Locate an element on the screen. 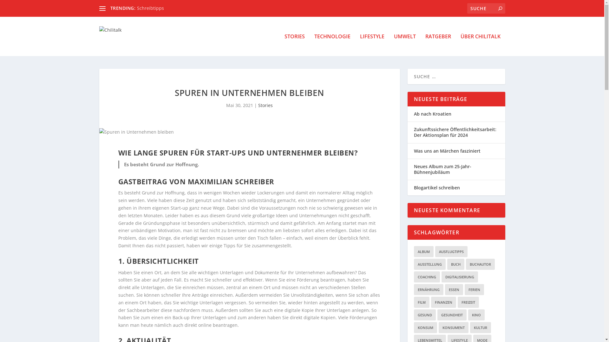 The width and height of the screenshot is (609, 342). AUSFLUGTIPPS is located at coordinates (451, 251).